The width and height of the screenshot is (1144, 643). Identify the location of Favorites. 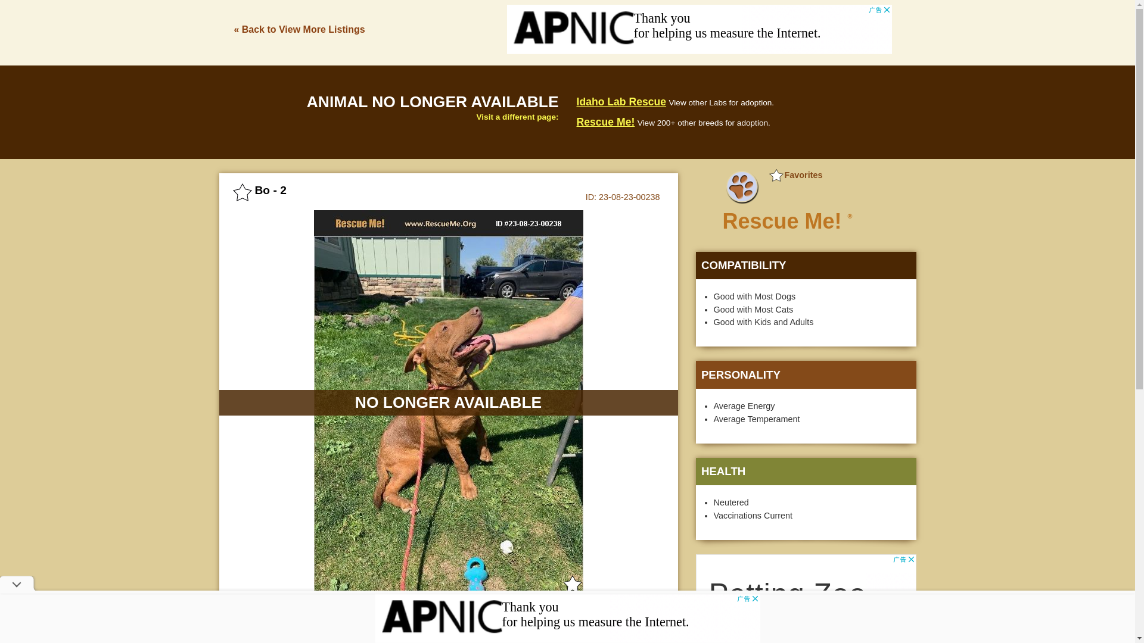
(795, 175).